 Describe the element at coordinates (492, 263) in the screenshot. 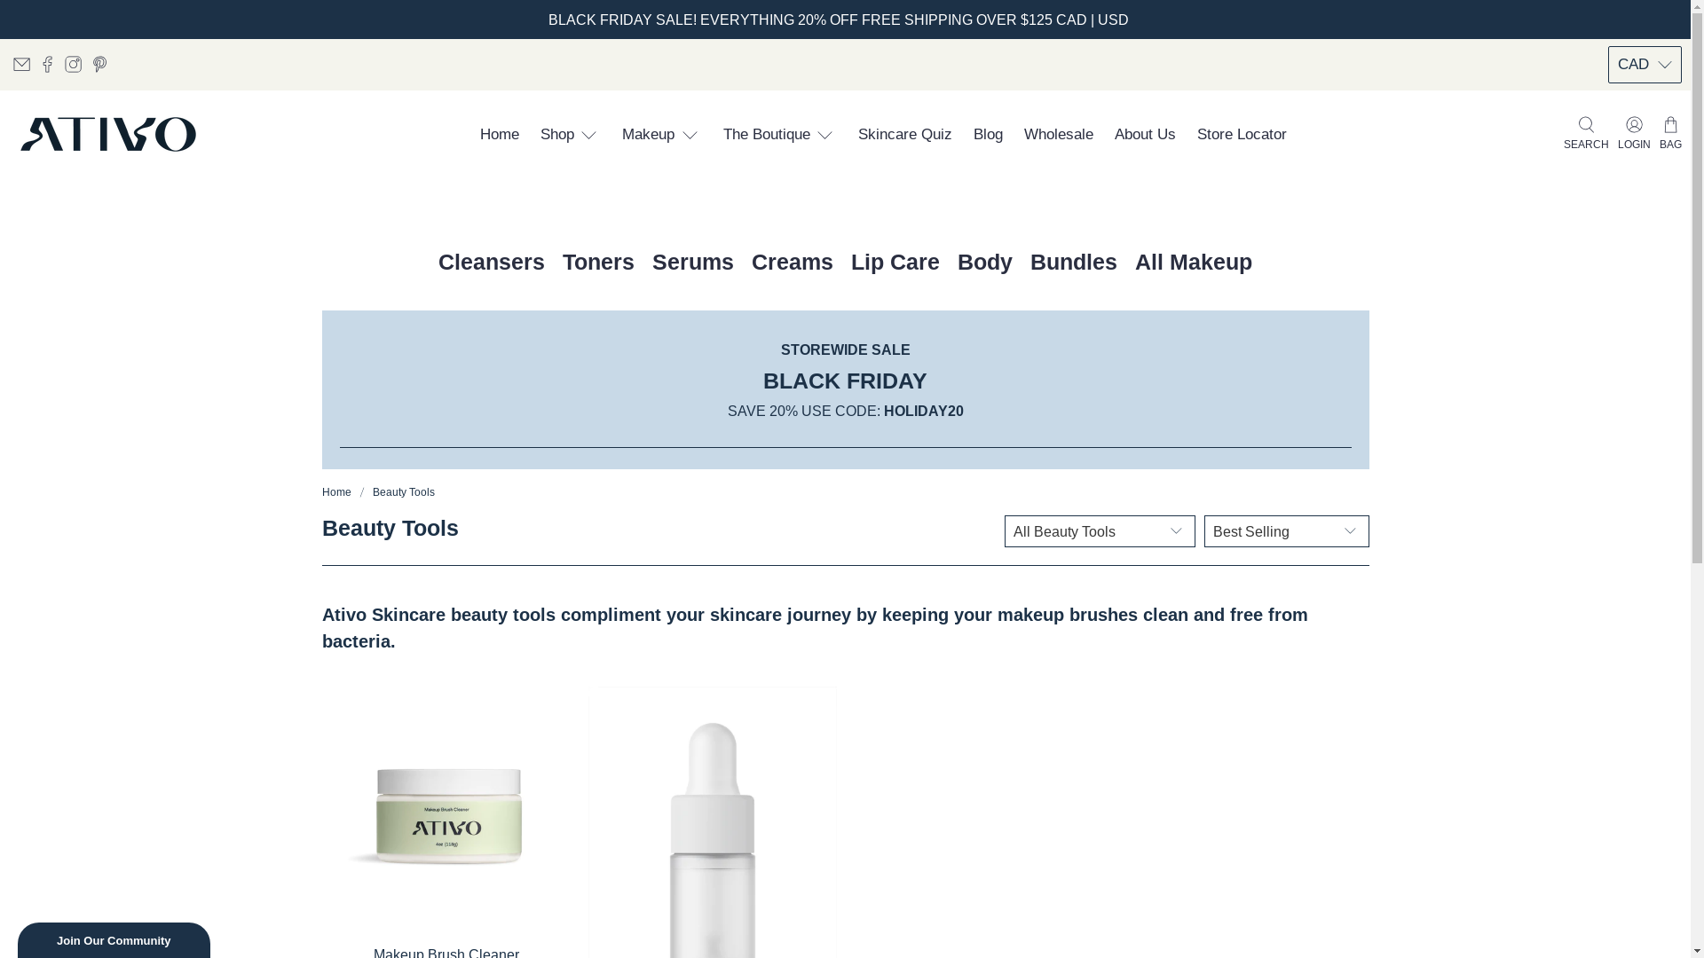

I see `Cleansers` at that location.